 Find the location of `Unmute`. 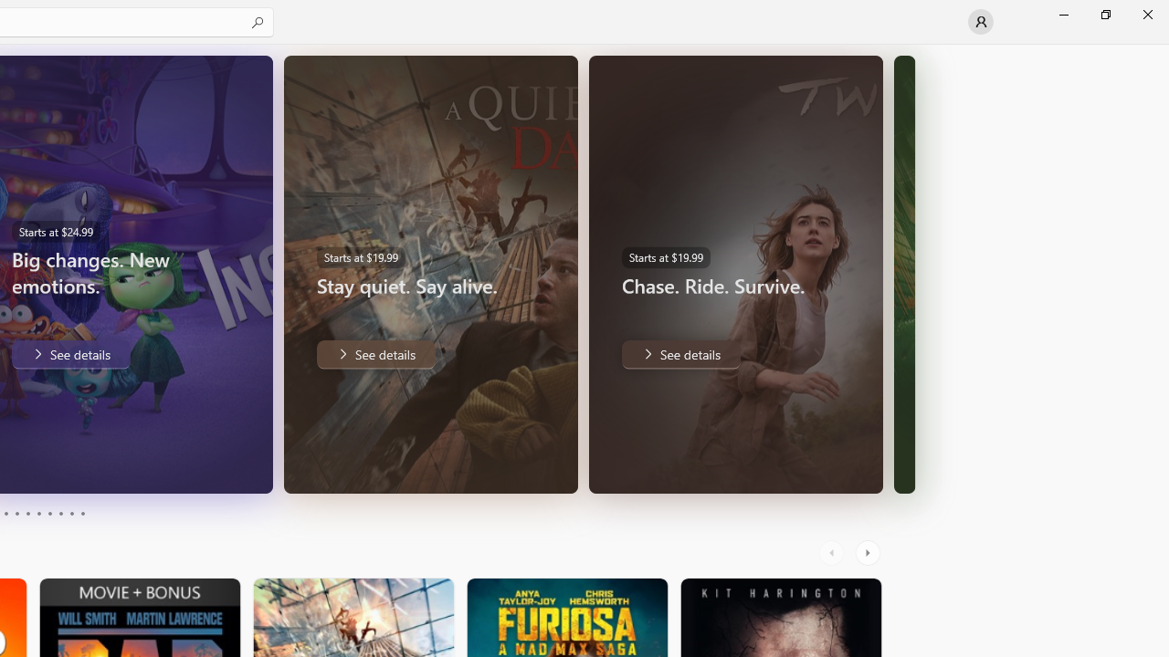

Unmute is located at coordinates (246, 467).